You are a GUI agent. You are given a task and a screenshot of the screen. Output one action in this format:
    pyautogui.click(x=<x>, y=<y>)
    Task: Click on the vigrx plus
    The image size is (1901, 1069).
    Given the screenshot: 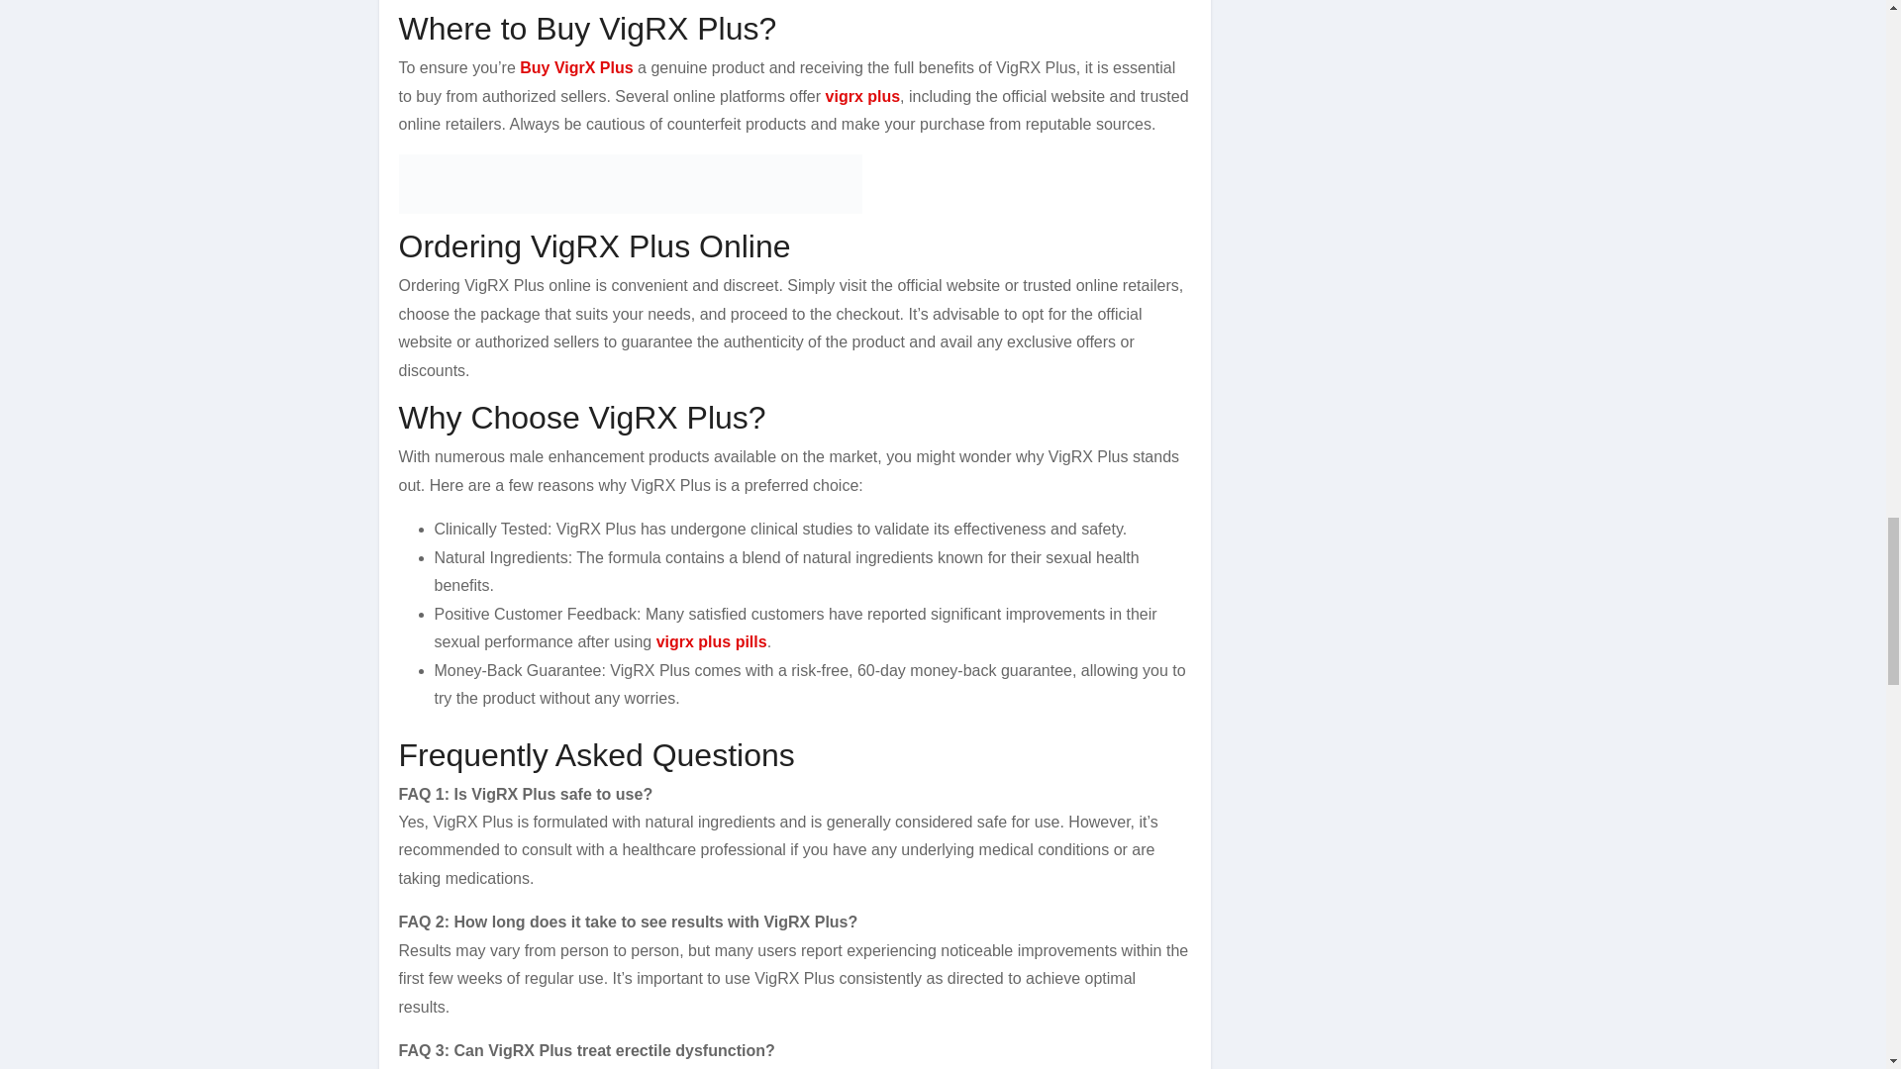 What is the action you would take?
    pyautogui.click(x=863, y=95)
    